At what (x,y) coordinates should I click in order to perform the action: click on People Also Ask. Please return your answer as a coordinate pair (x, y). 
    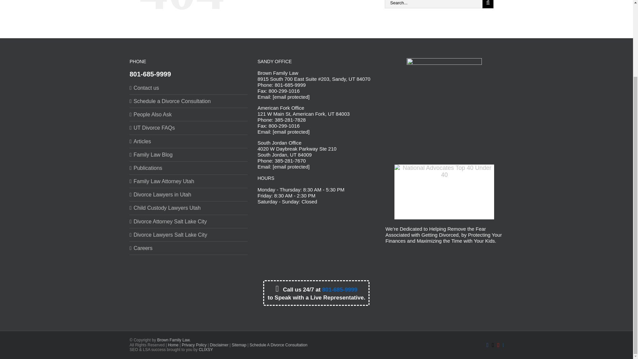
    Looking at the image, I should click on (189, 114).